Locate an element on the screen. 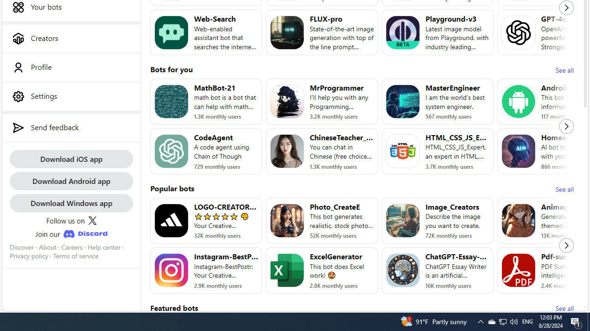 The height and width of the screenshot is (331, 590). Bot image for AndroidAssistant is located at coordinates (518, 101).